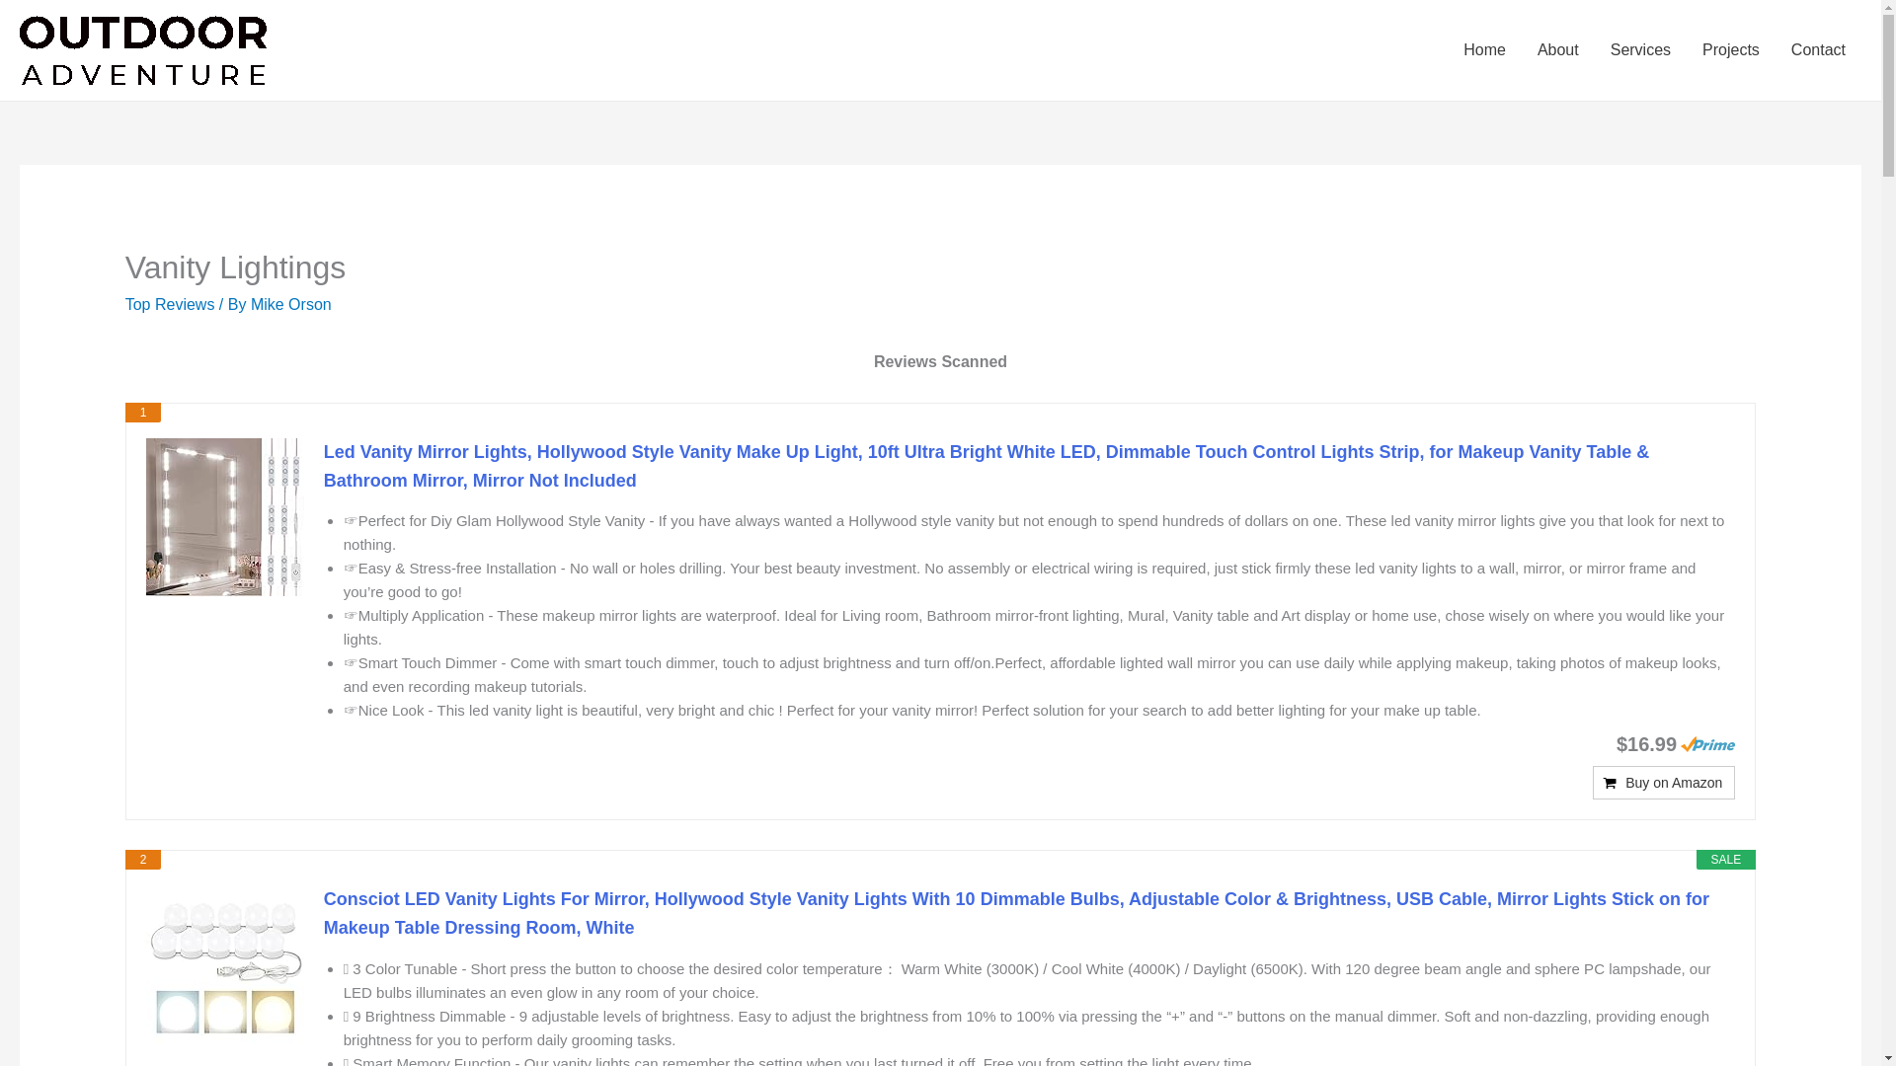  What do you see at coordinates (1663, 783) in the screenshot?
I see `Buy on Amazon` at bounding box center [1663, 783].